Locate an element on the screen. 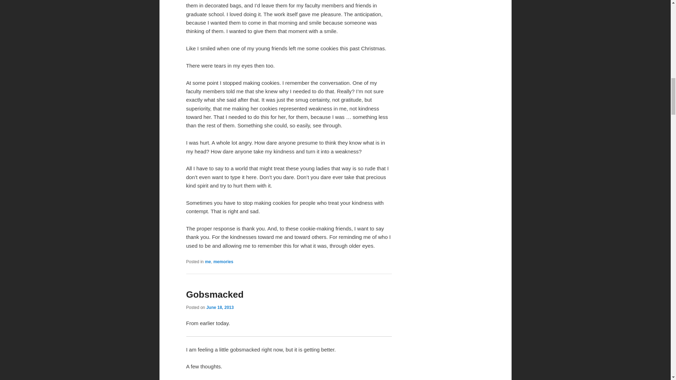  memories is located at coordinates (223, 261).